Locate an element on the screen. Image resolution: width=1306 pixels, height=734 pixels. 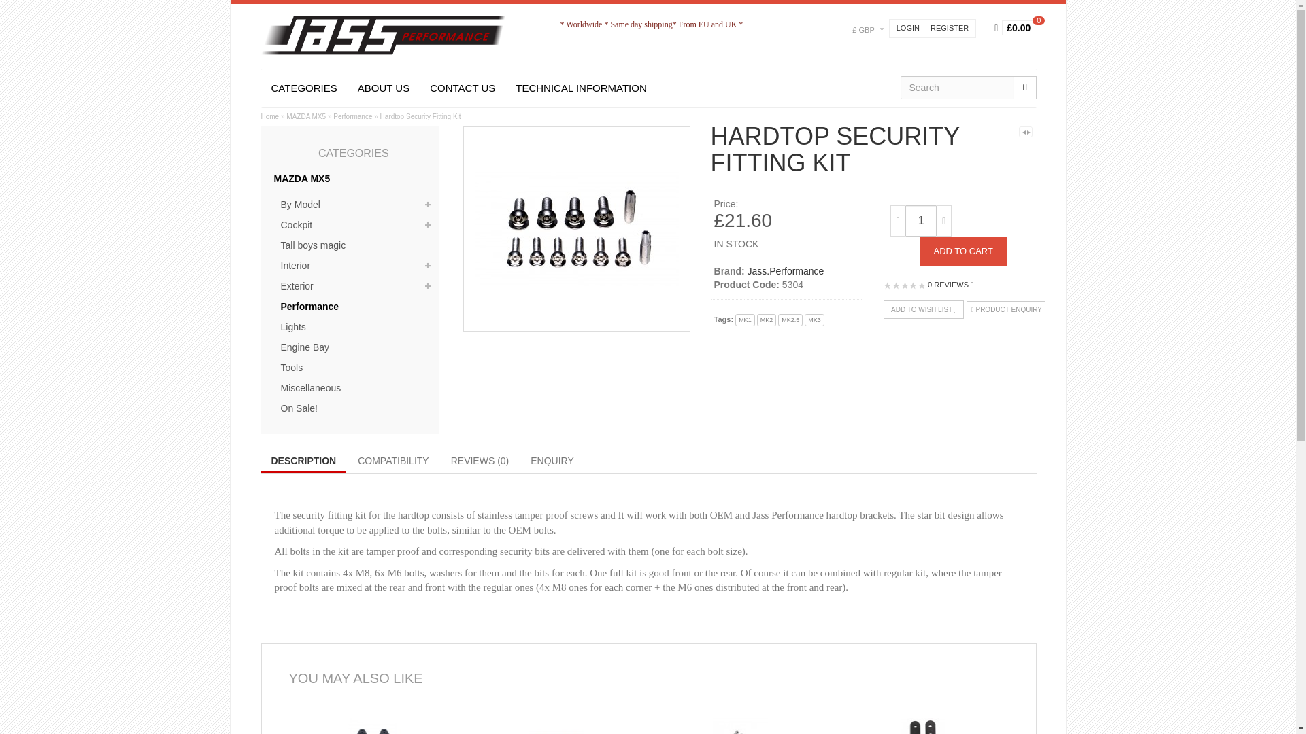
Home is located at coordinates (270, 117).